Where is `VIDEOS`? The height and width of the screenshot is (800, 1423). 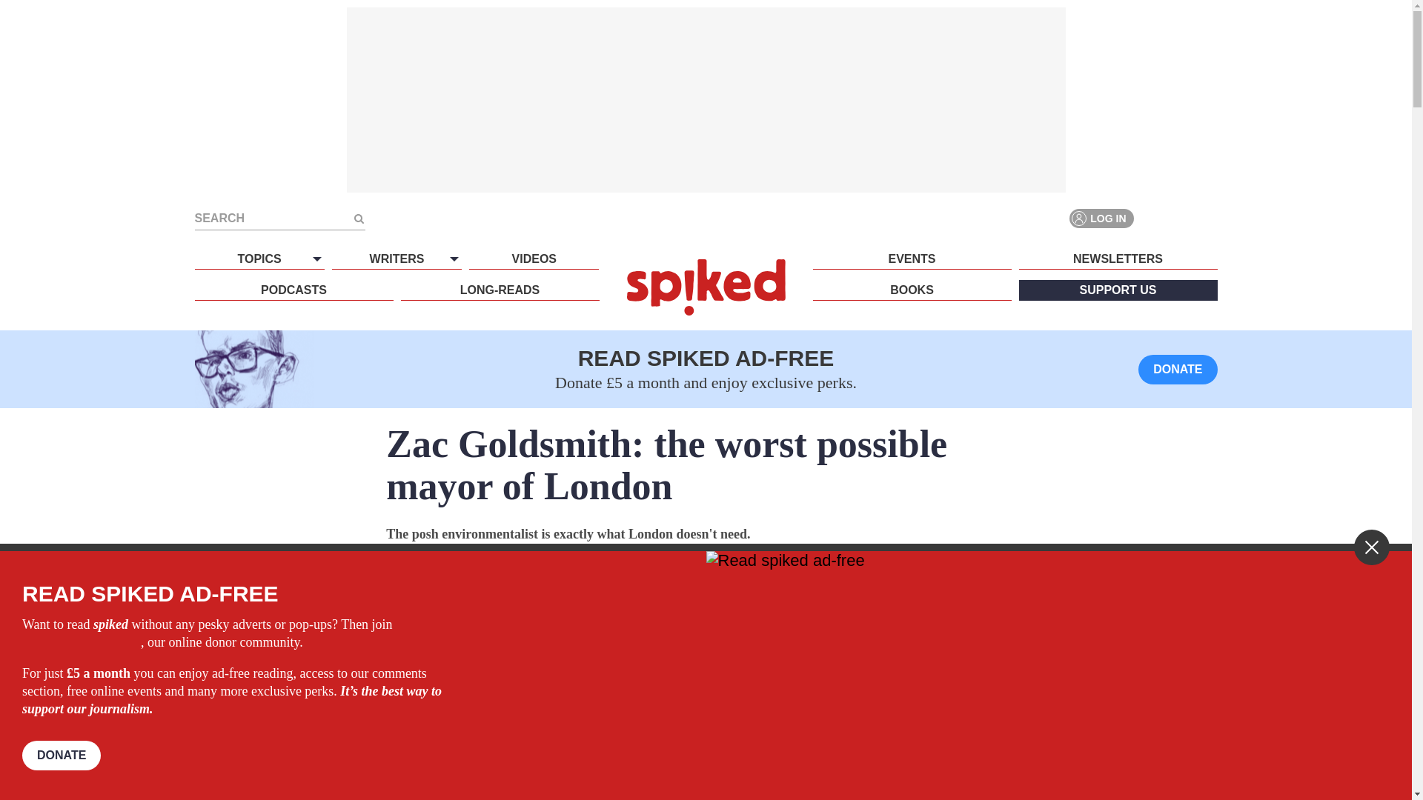 VIDEOS is located at coordinates (534, 259).